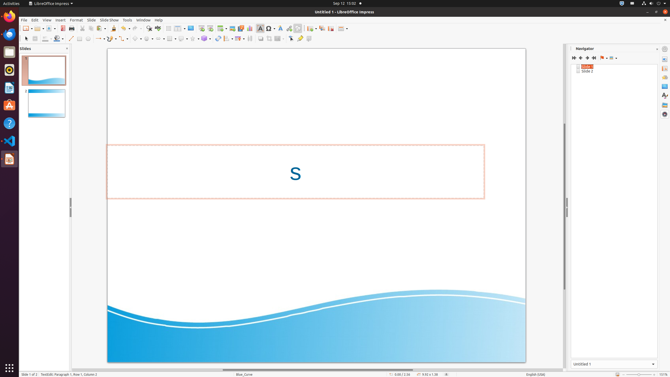 This screenshot has width=670, height=377. Describe the element at coordinates (665, 105) in the screenshot. I see `Gallery` at that location.